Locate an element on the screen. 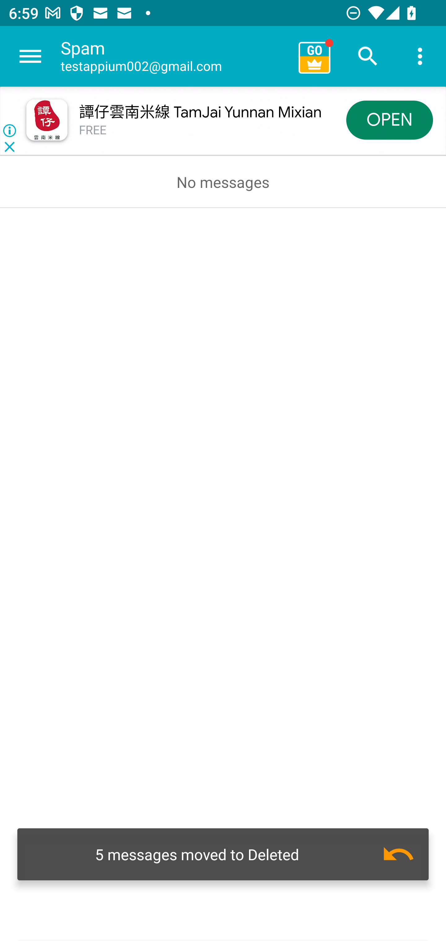 The width and height of the screenshot is (446, 941). Undo 5 messages moved to Deleted is located at coordinates (223, 854).